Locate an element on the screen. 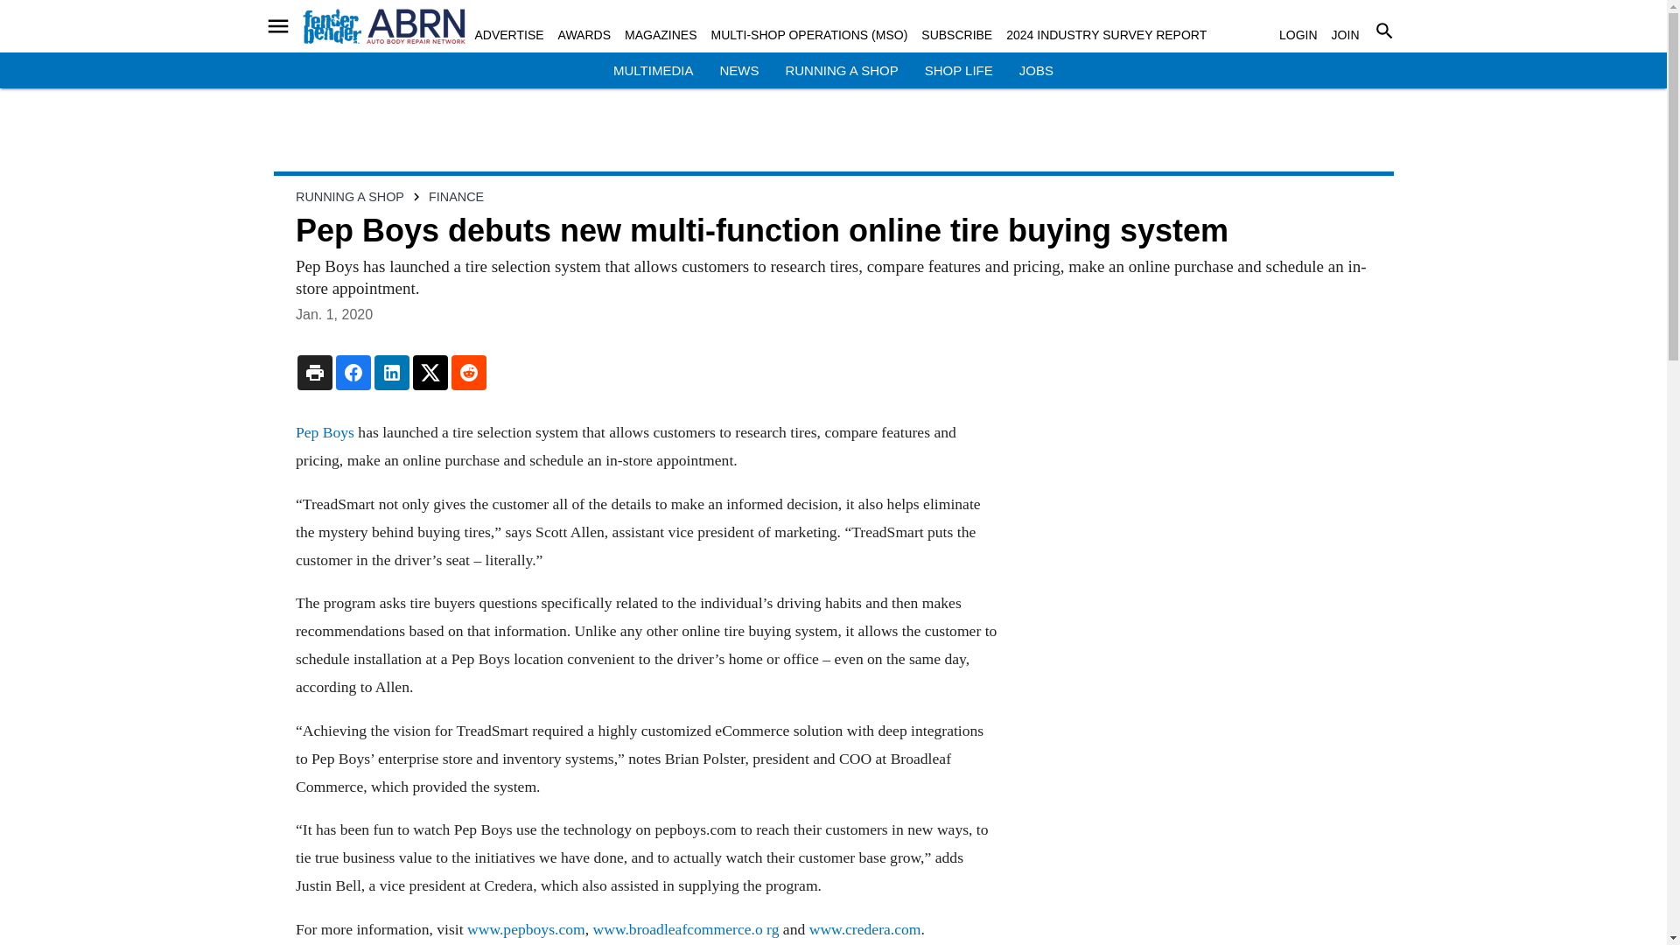  RUNNING A SHOP is located at coordinates (840, 70).